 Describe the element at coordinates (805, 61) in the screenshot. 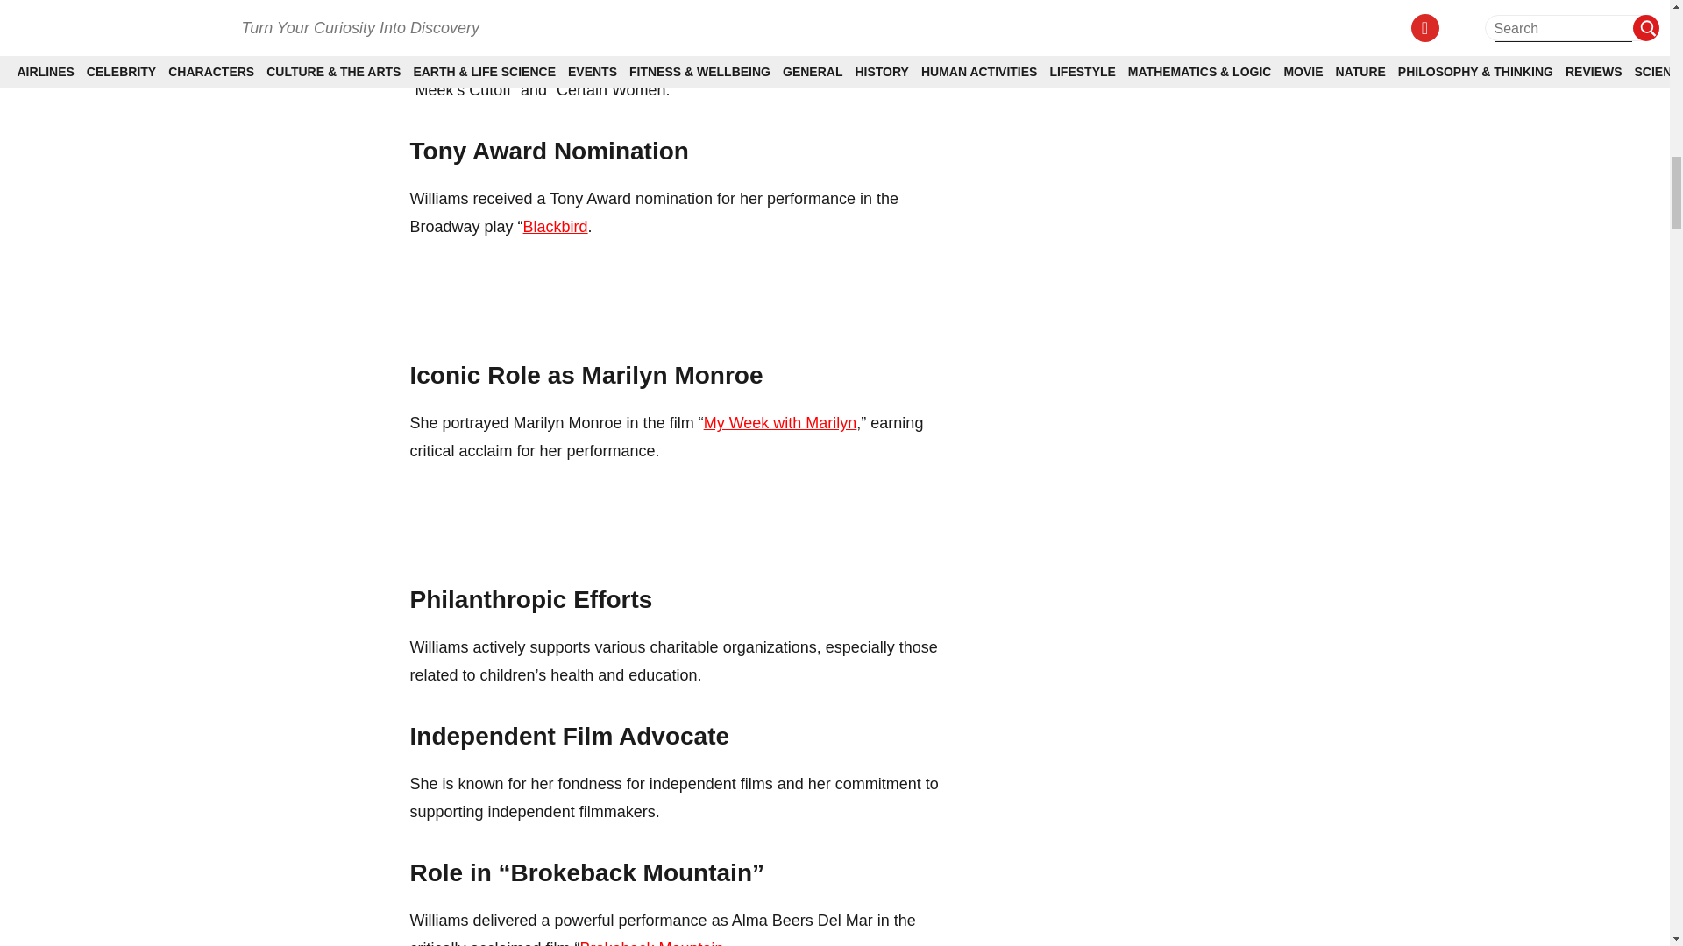

I see `Kelly Reichardt` at that location.